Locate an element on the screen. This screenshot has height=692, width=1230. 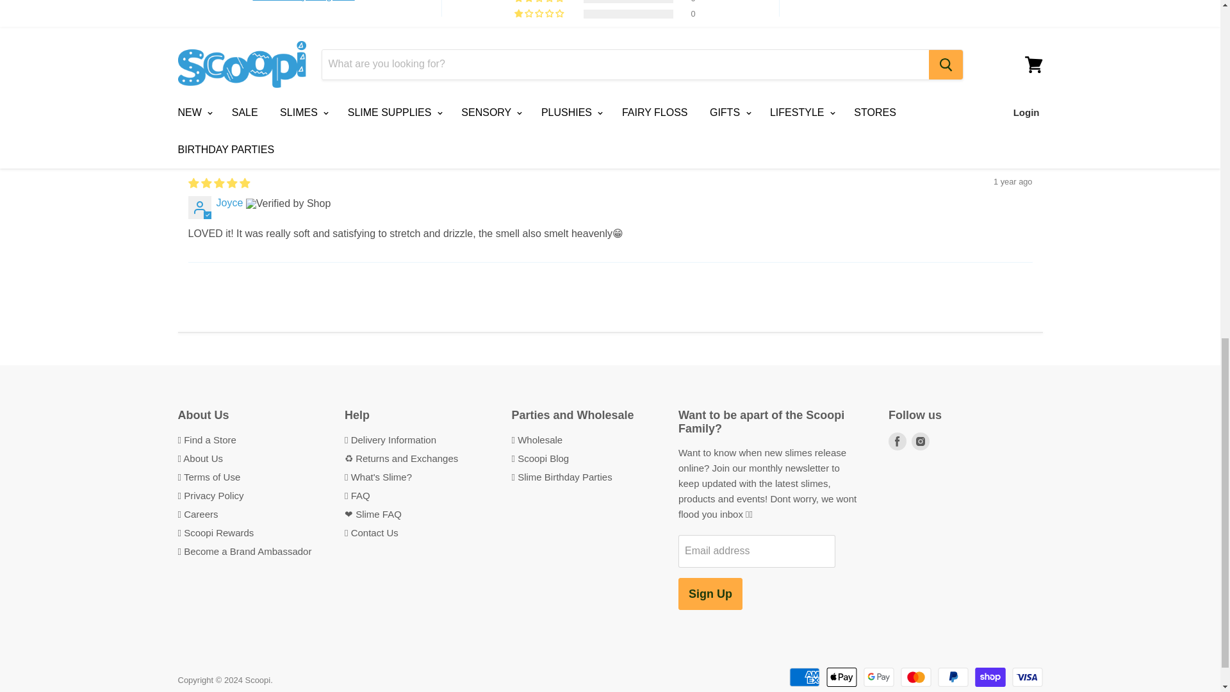
Apple Pay is located at coordinates (842, 677).